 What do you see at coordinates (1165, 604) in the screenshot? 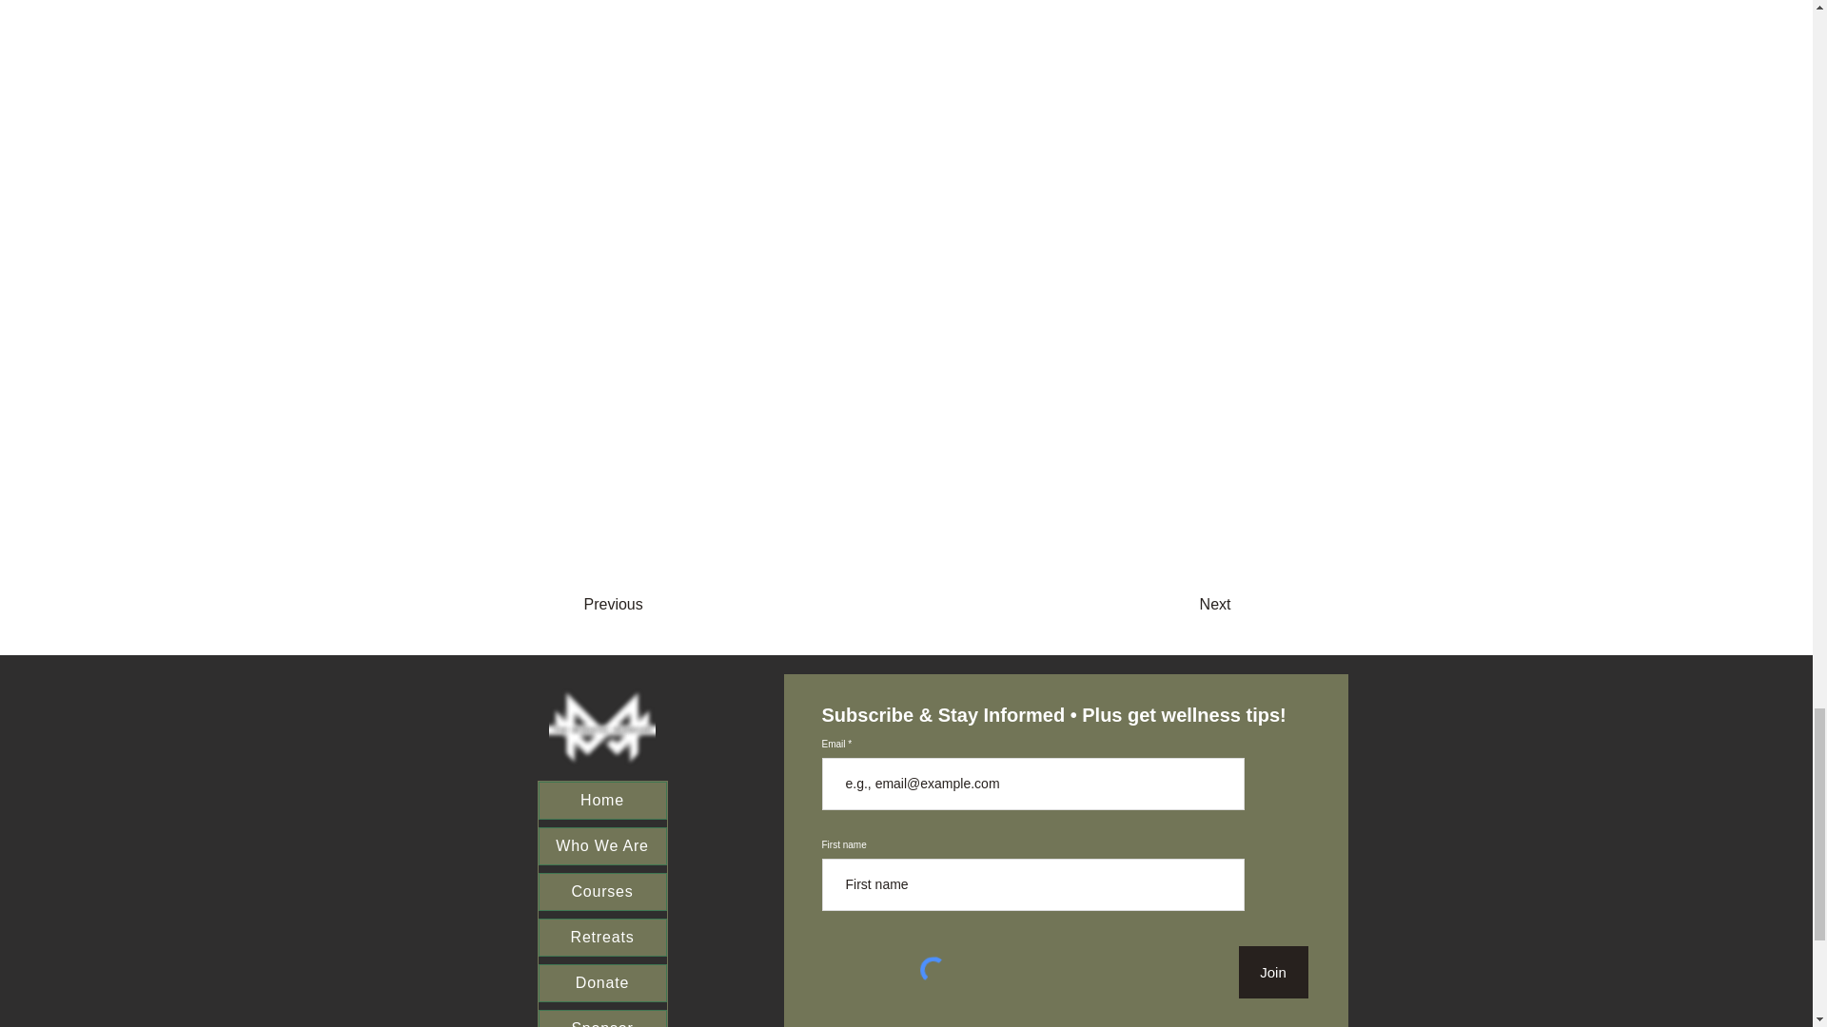
I see `Next` at bounding box center [1165, 604].